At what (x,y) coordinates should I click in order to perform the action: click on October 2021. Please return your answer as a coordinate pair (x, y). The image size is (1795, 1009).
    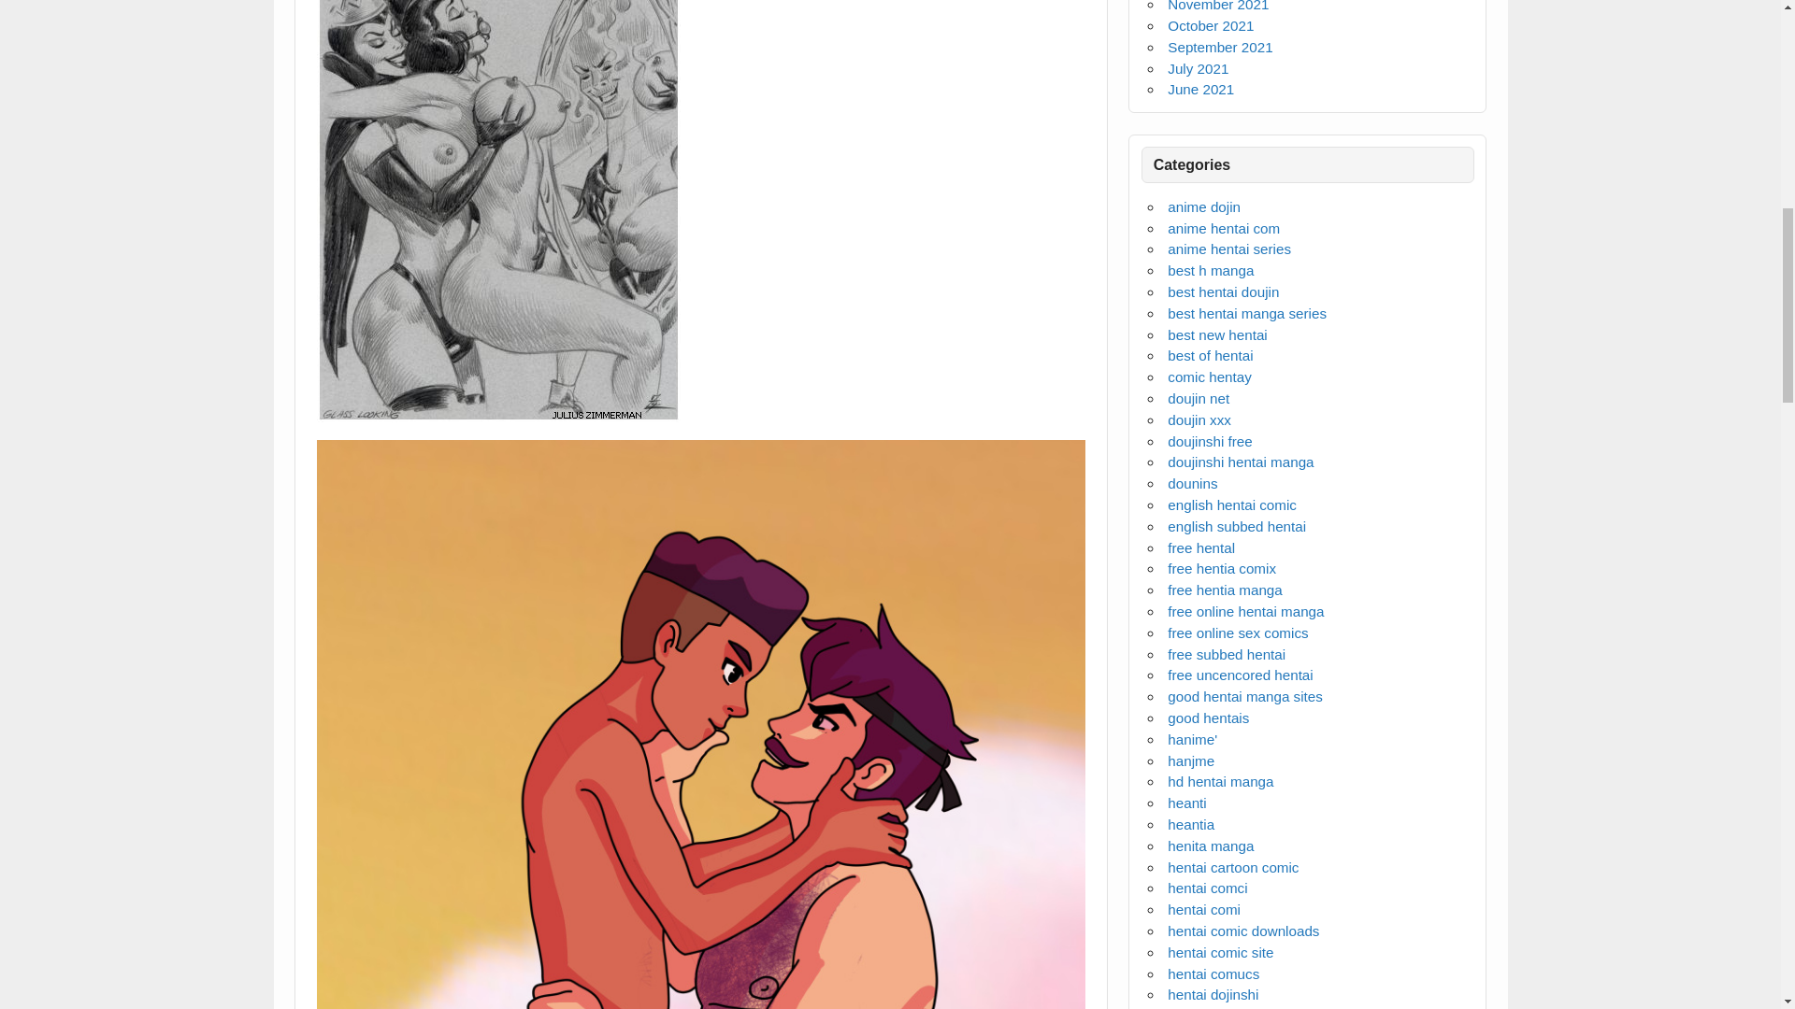
    Looking at the image, I should click on (1210, 25).